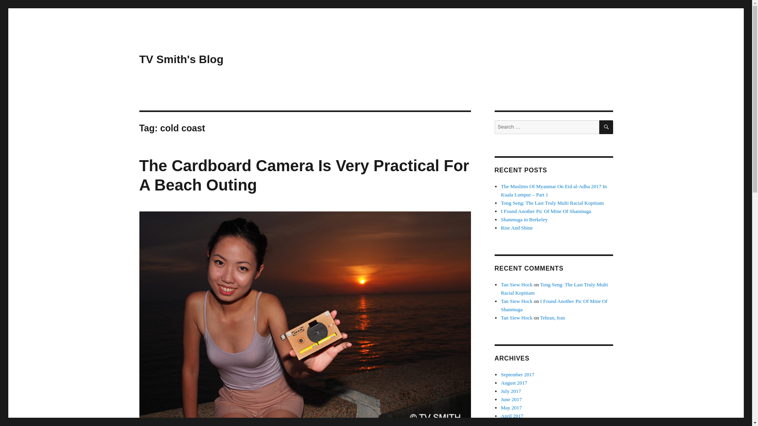 The image size is (758, 426). Describe the element at coordinates (512, 408) in the screenshot. I see `May 2017` at that location.